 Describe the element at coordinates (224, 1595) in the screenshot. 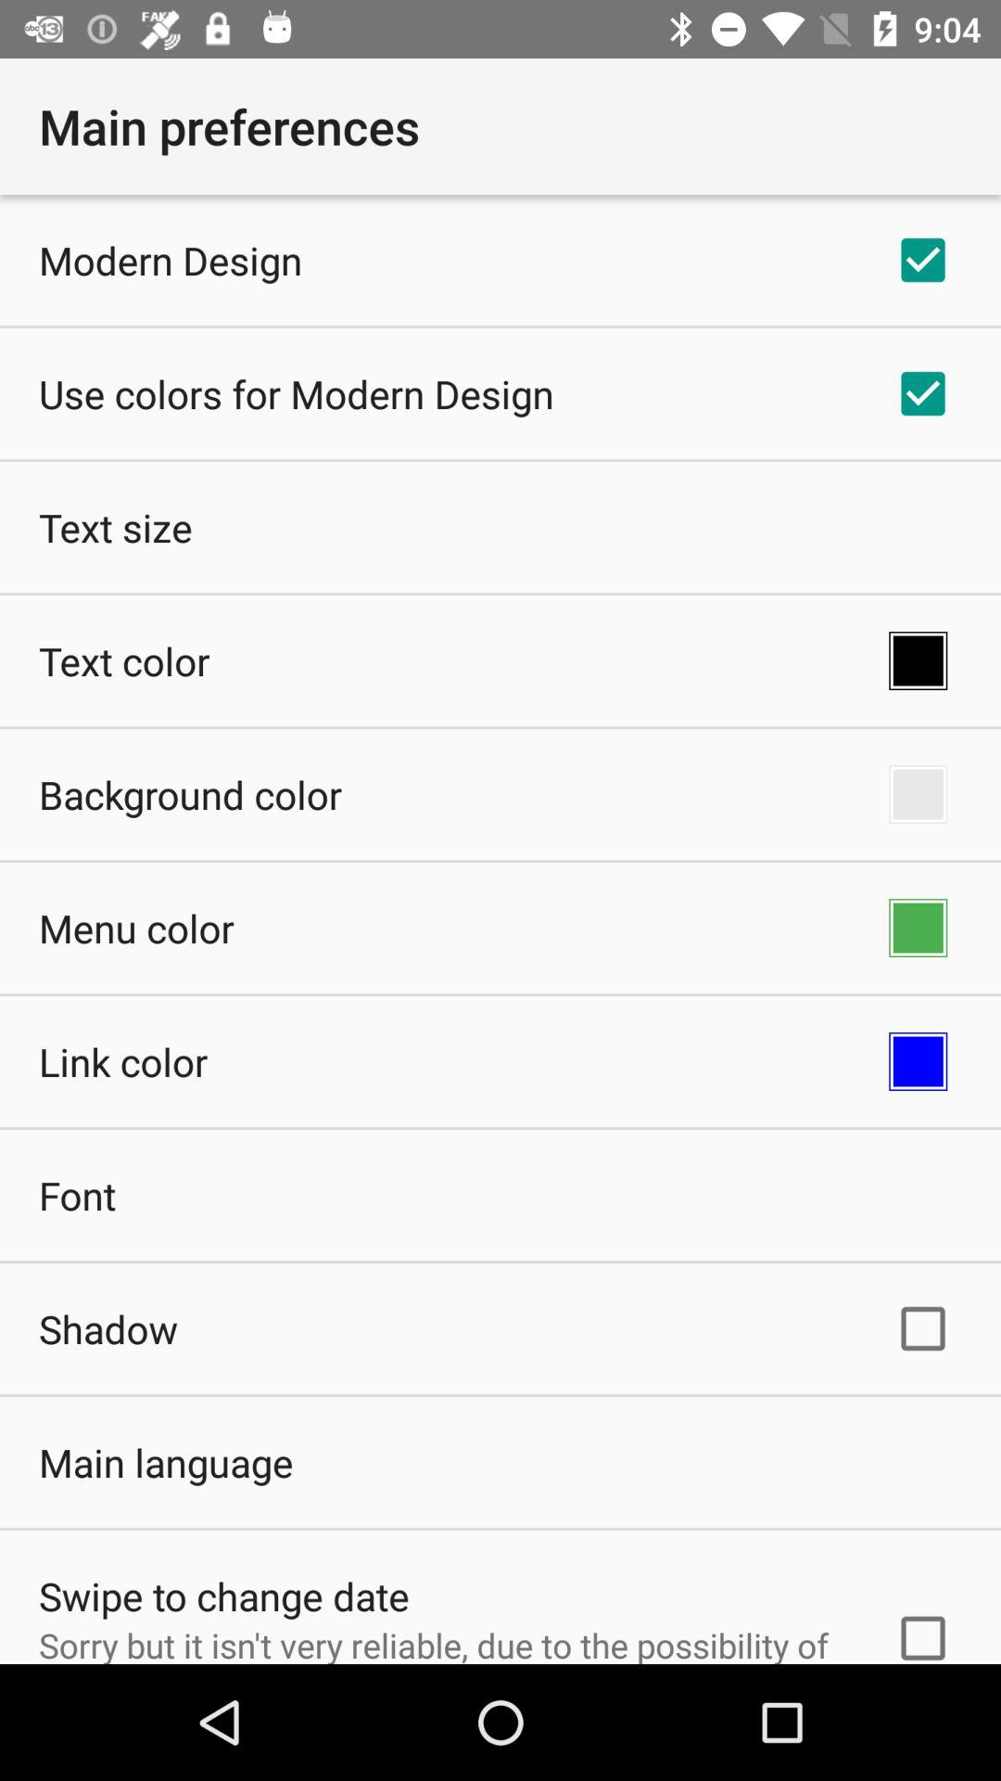

I see `turn off icon above sorry but it` at that location.